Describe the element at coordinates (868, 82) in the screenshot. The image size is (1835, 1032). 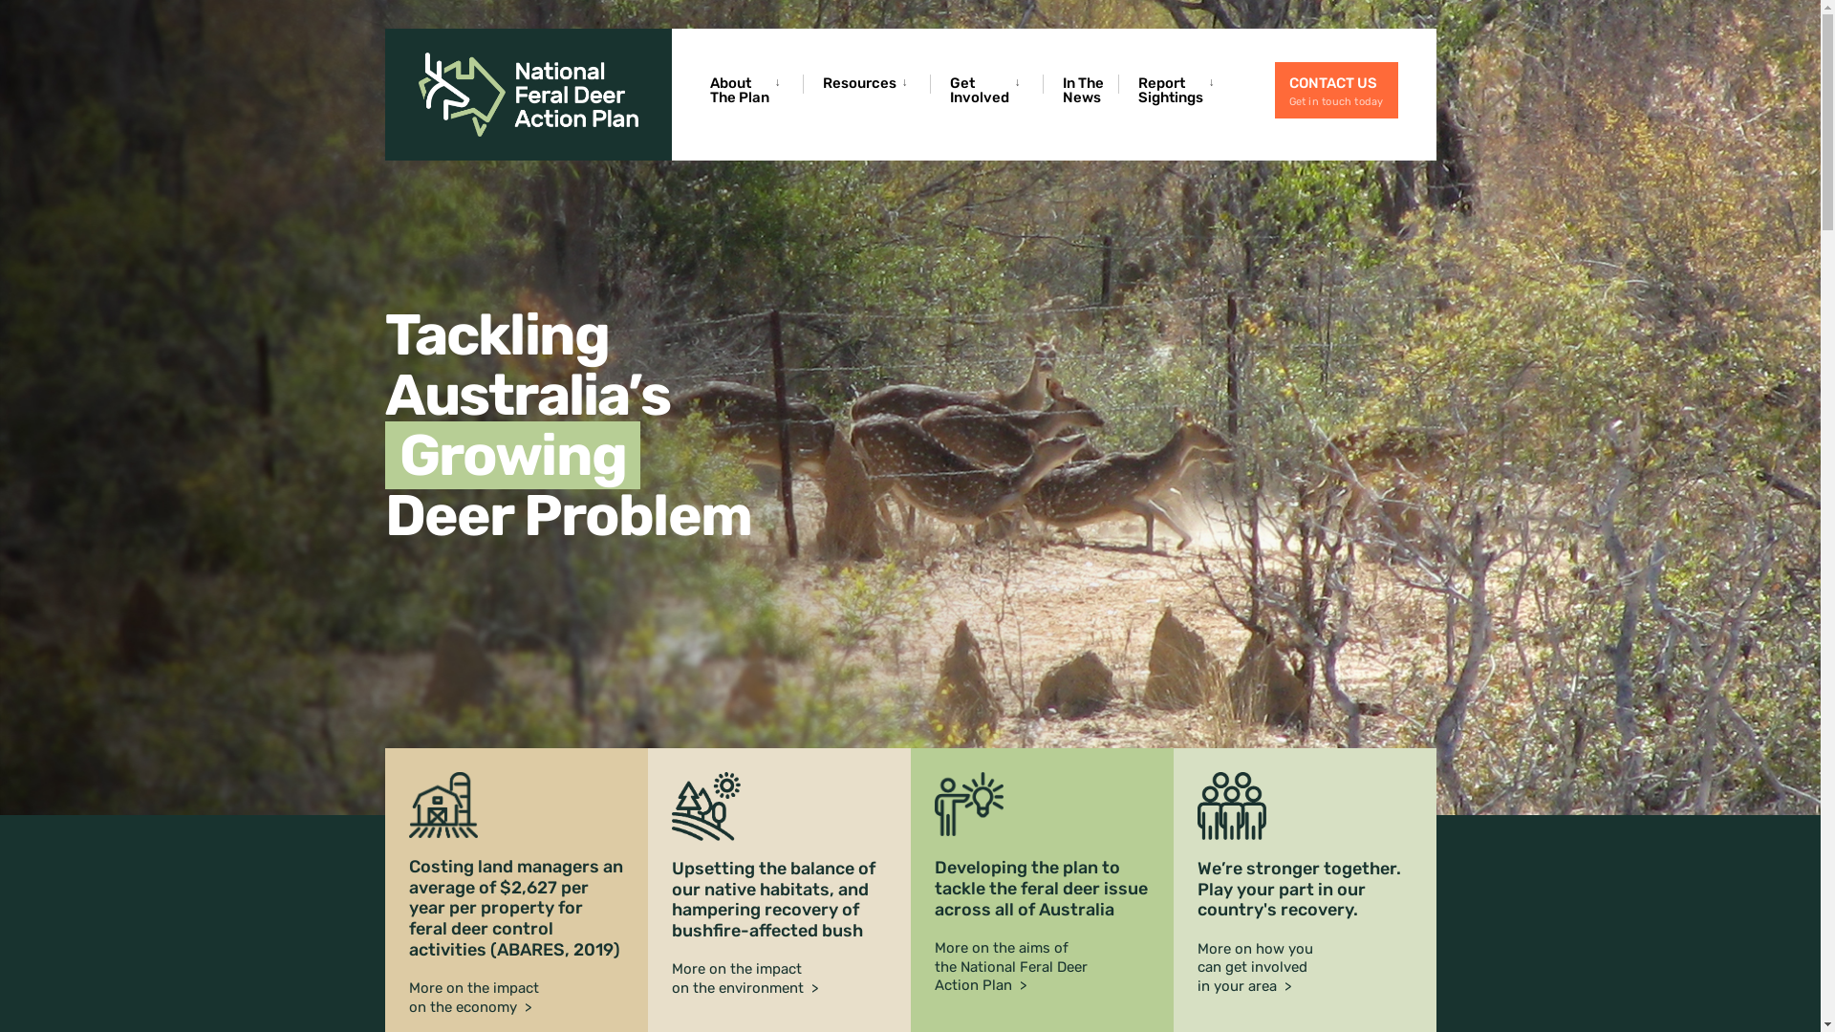
I see `Resources` at that location.